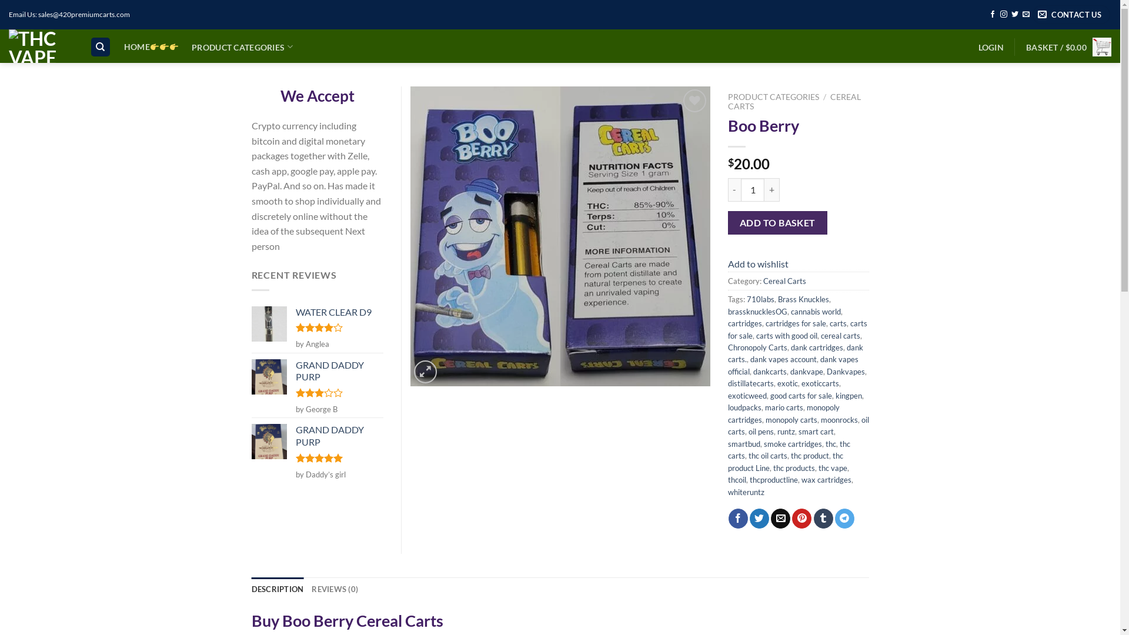 Image resolution: width=1129 pixels, height=635 pixels. Describe the element at coordinates (744, 407) in the screenshot. I see `loudpacks` at that location.